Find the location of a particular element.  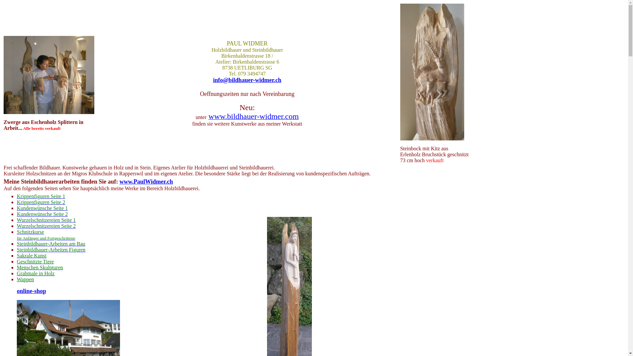

Menschen Skulpturen is located at coordinates (40, 268).